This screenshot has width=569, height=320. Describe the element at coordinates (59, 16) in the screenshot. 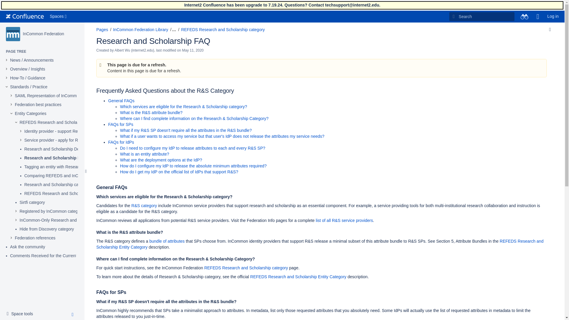

I see `Spaces` at that location.